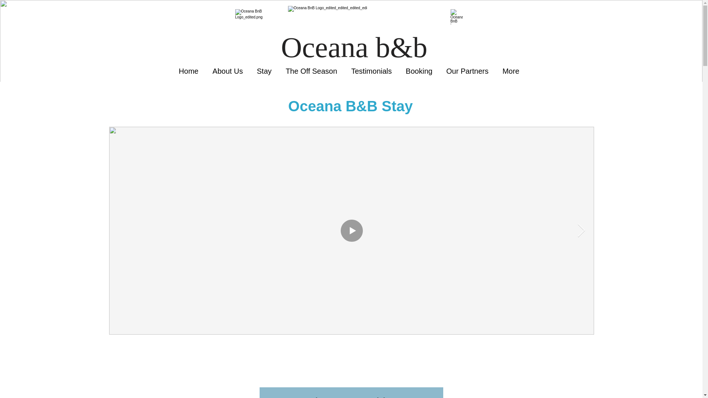 The image size is (708, 398). What do you see at coordinates (372, 71) in the screenshot?
I see `Testimonials` at bounding box center [372, 71].